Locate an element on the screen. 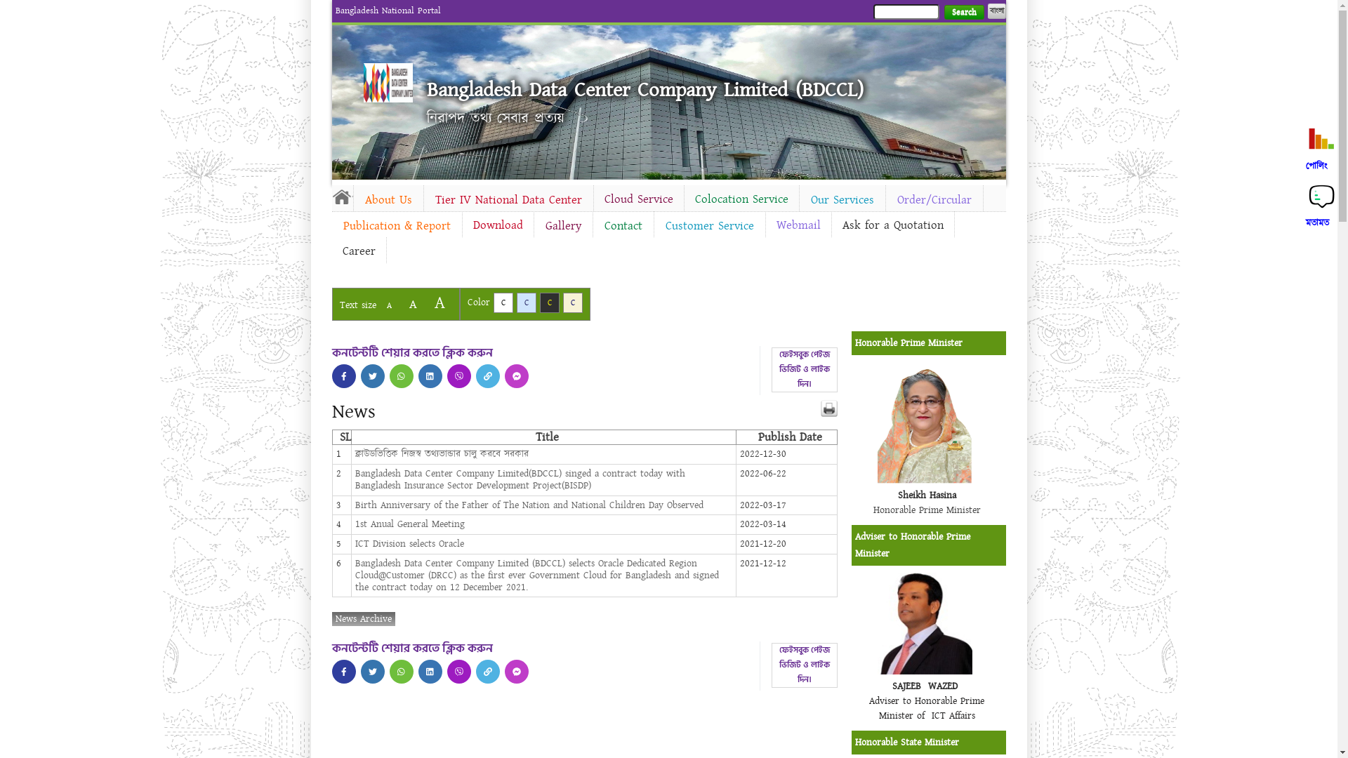 Image resolution: width=1348 pixels, height=758 pixels. ICT Division selects Oracle is located at coordinates (410, 544).